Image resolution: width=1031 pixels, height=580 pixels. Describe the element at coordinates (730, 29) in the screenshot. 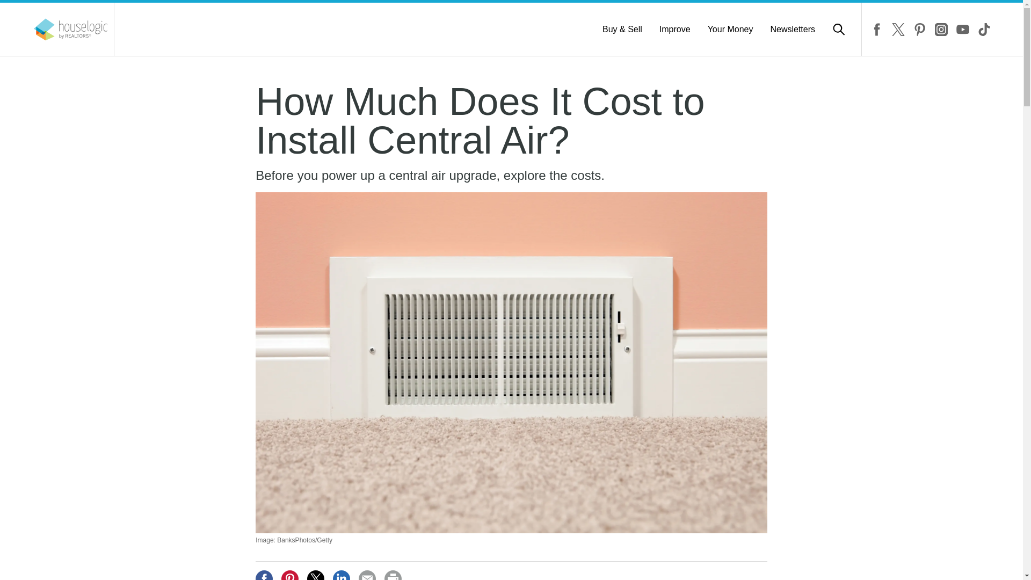

I see `Your Money` at that location.